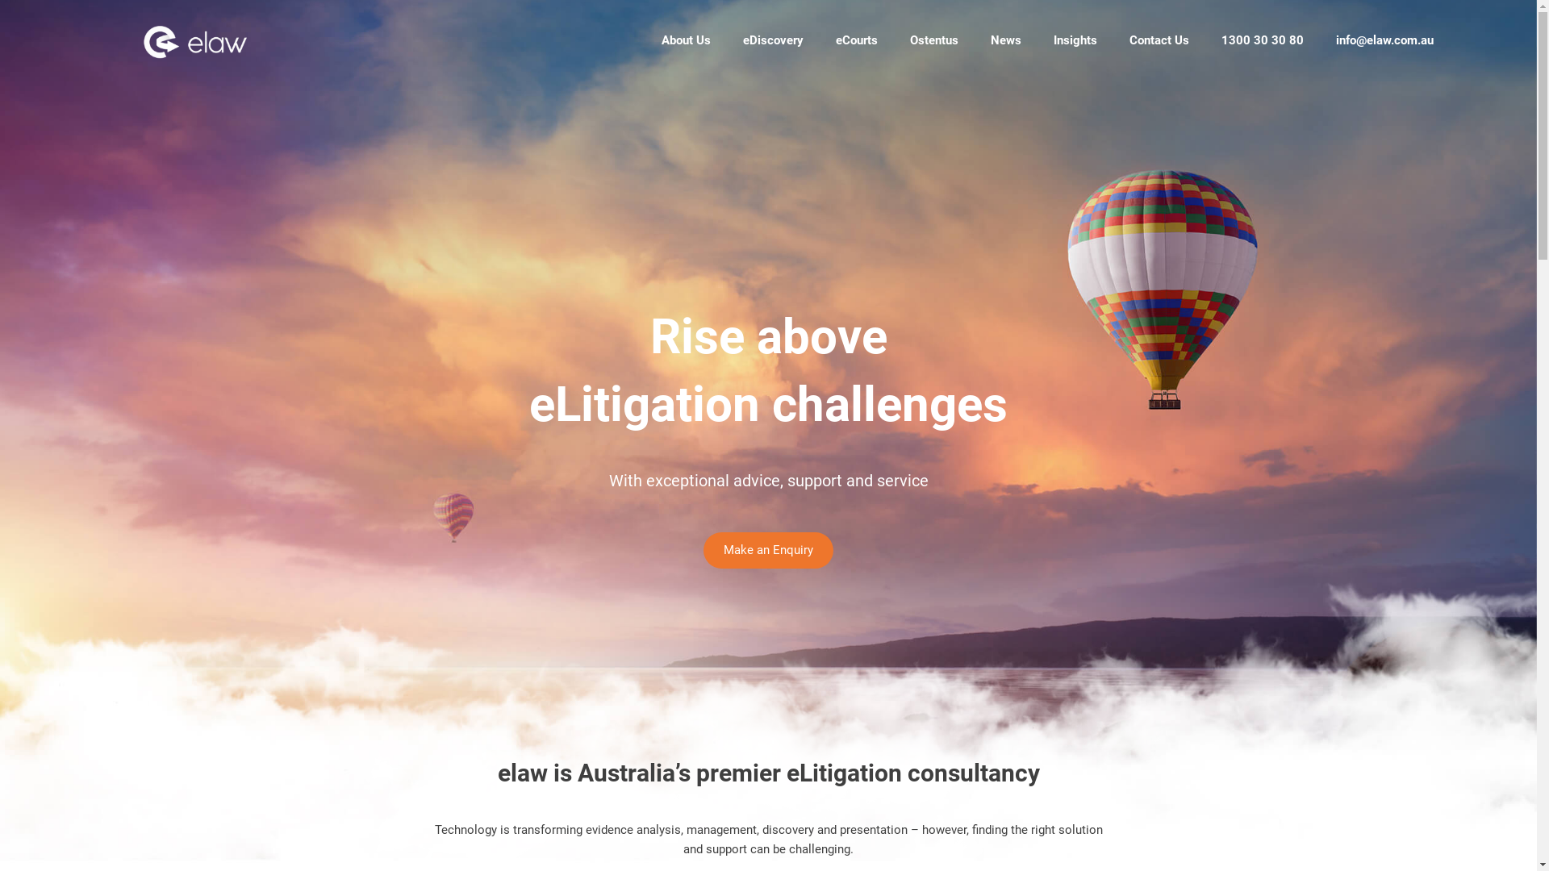 This screenshot has width=1549, height=871. Describe the element at coordinates (773, 40) in the screenshot. I see `eDiscovery` at that location.